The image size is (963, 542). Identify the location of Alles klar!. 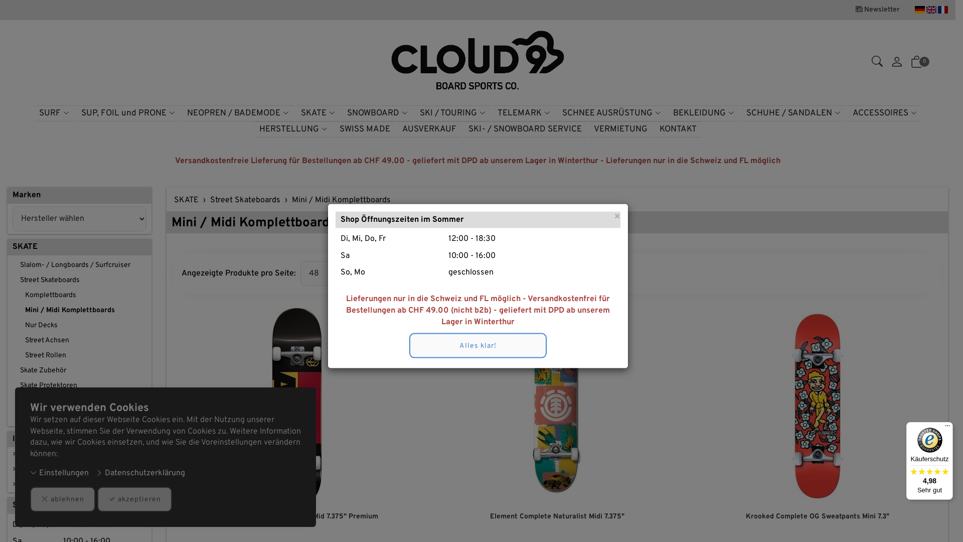
(478, 345).